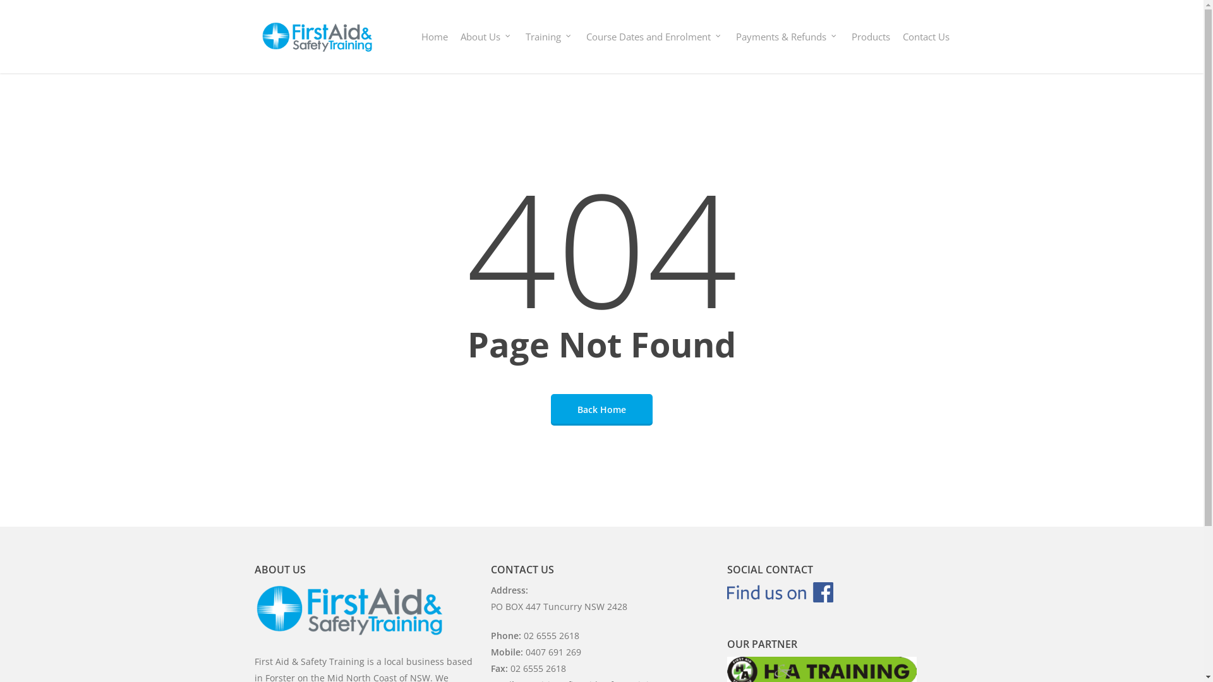  Describe the element at coordinates (655, 37) in the screenshot. I see `Course Dates and Enrolment` at that location.